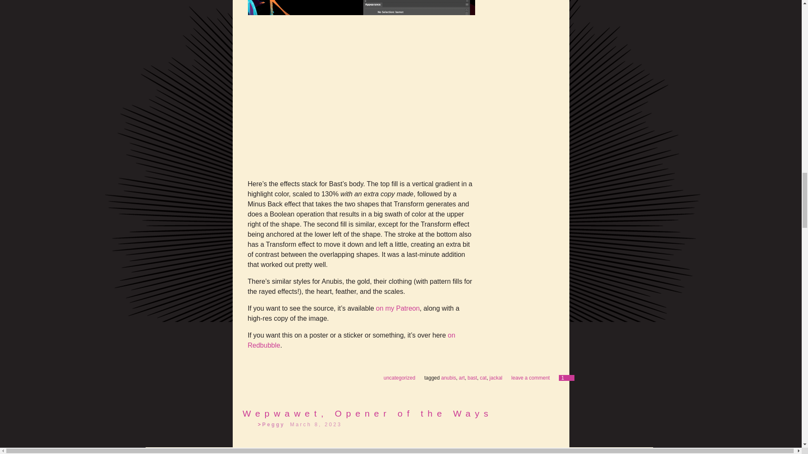 Image resolution: width=808 pixels, height=454 pixels. Describe the element at coordinates (530, 378) in the screenshot. I see `leave a comment` at that location.